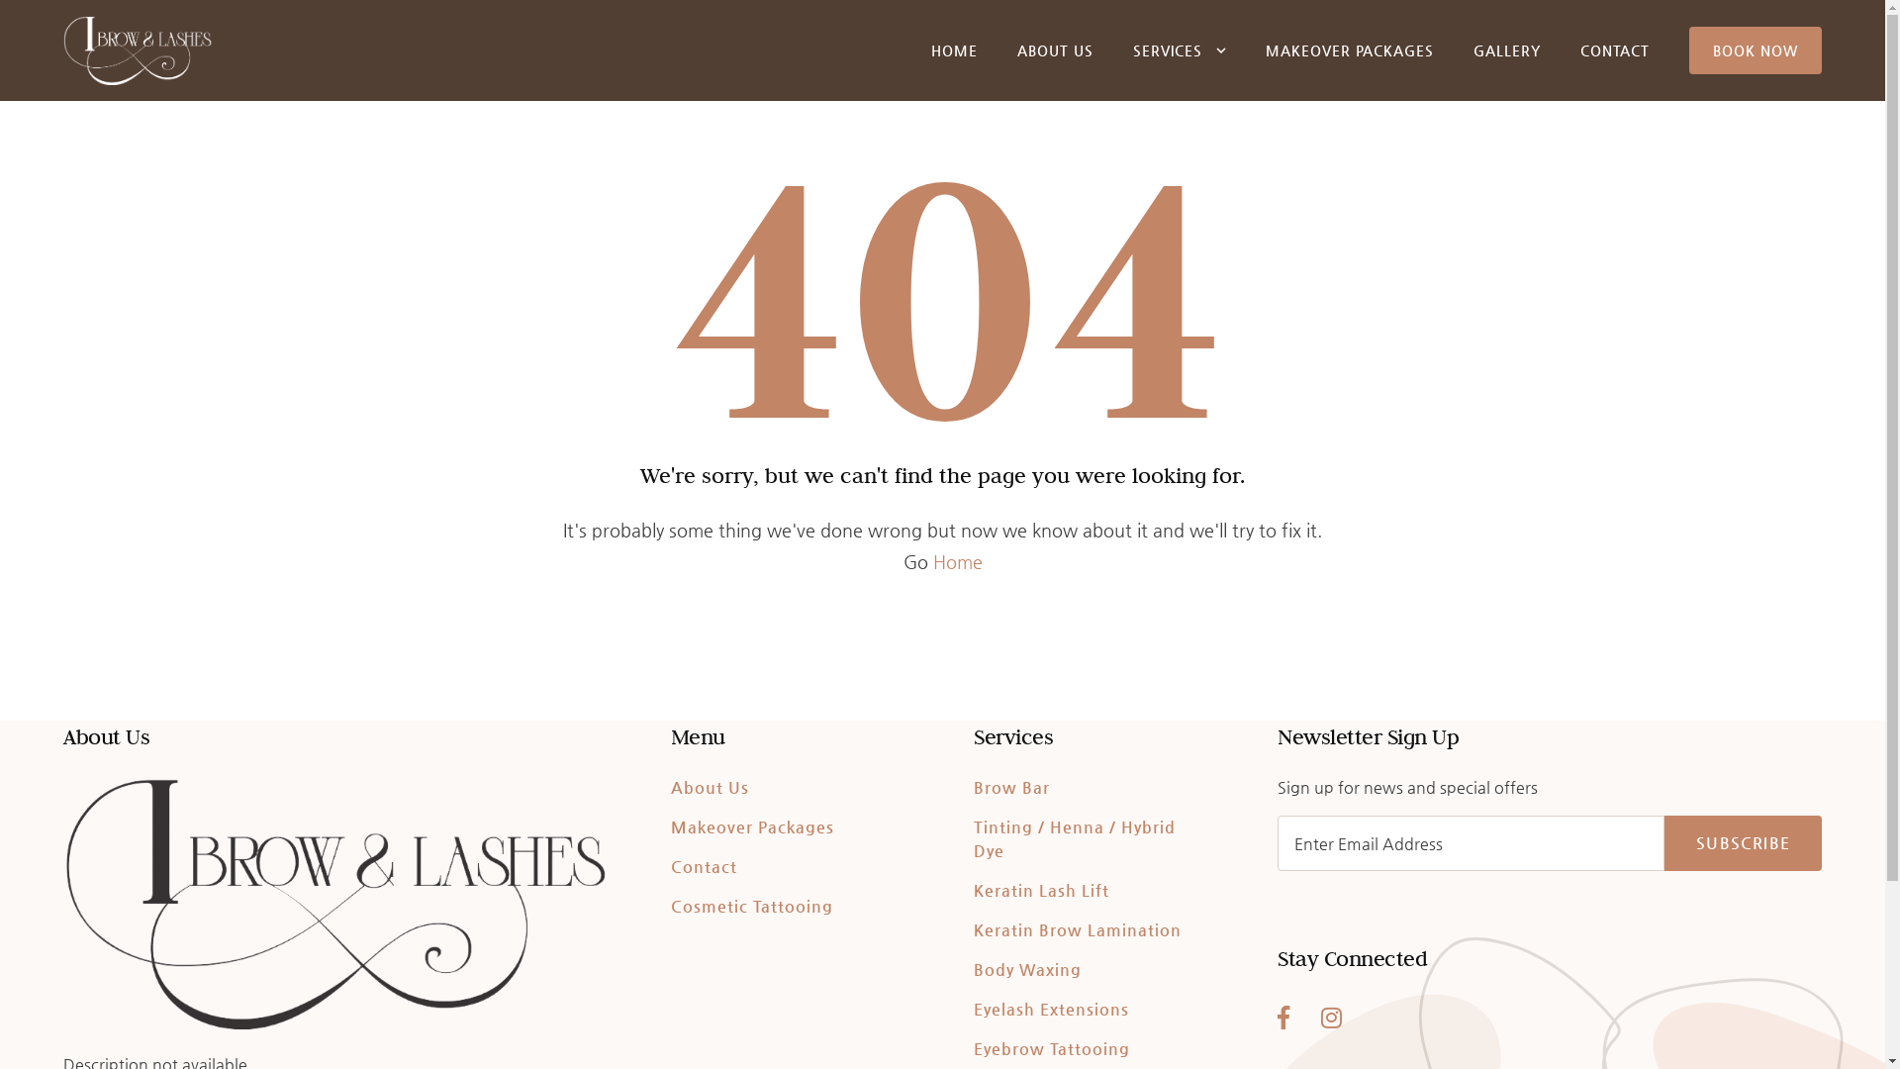 This screenshot has height=1069, width=1900. What do you see at coordinates (1018, 788) in the screenshot?
I see `Brow Bar` at bounding box center [1018, 788].